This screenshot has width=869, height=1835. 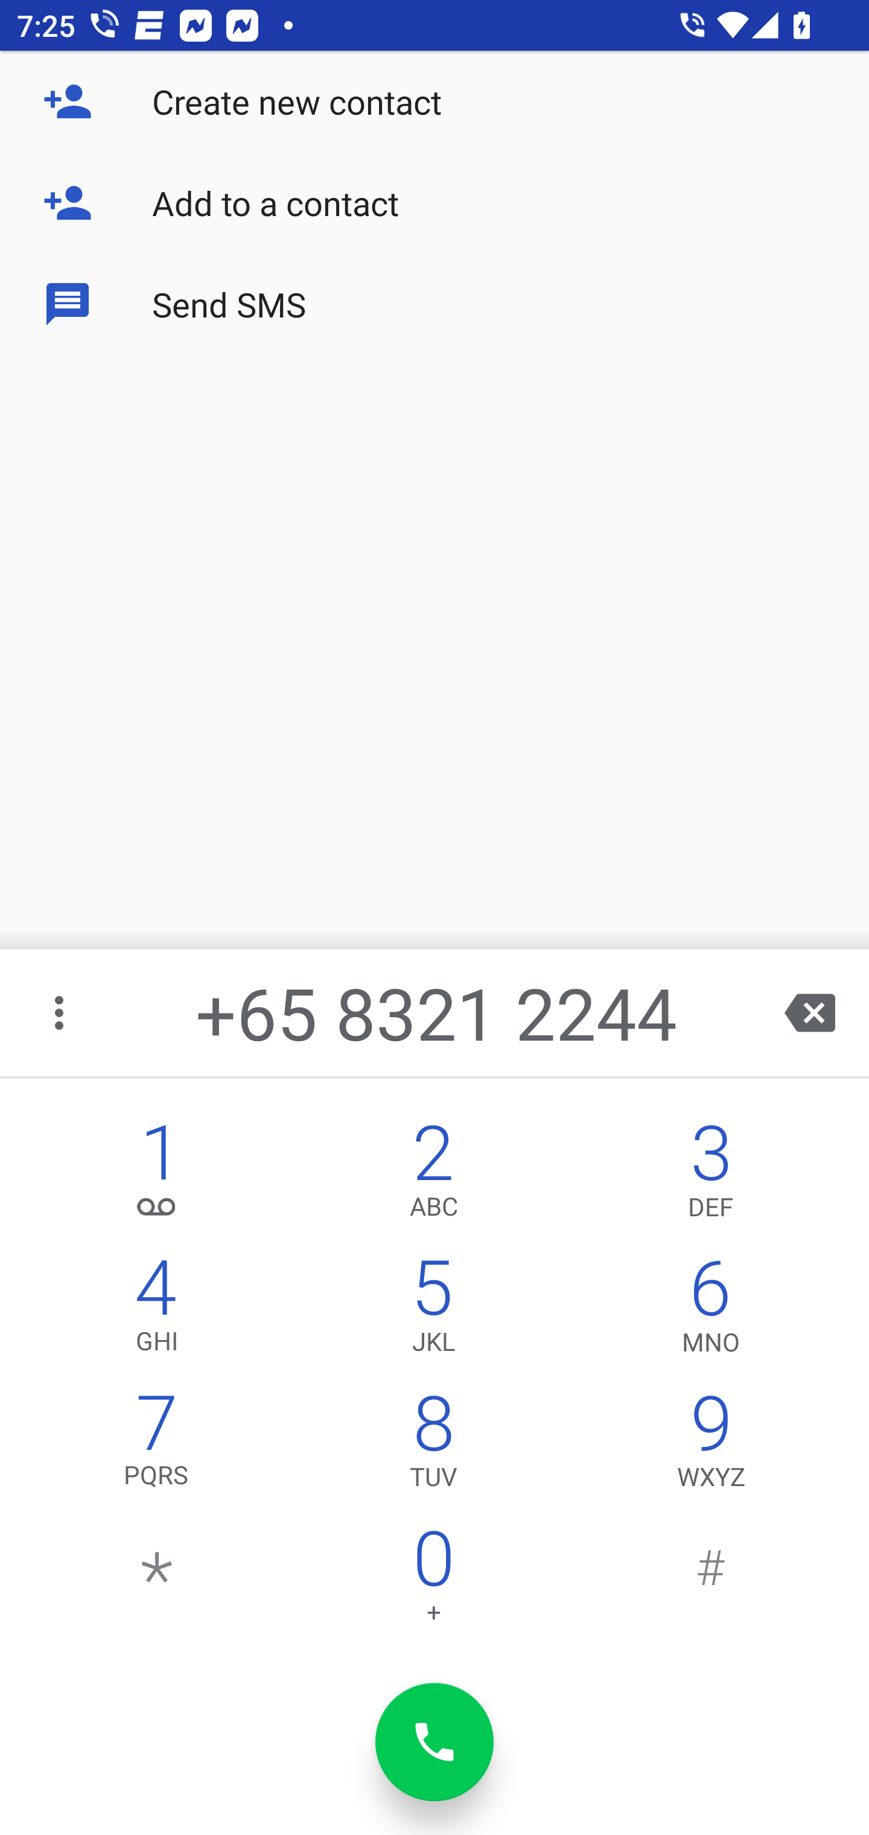 What do you see at coordinates (810, 1013) in the screenshot?
I see `backspace` at bounding box center [810, 1013].